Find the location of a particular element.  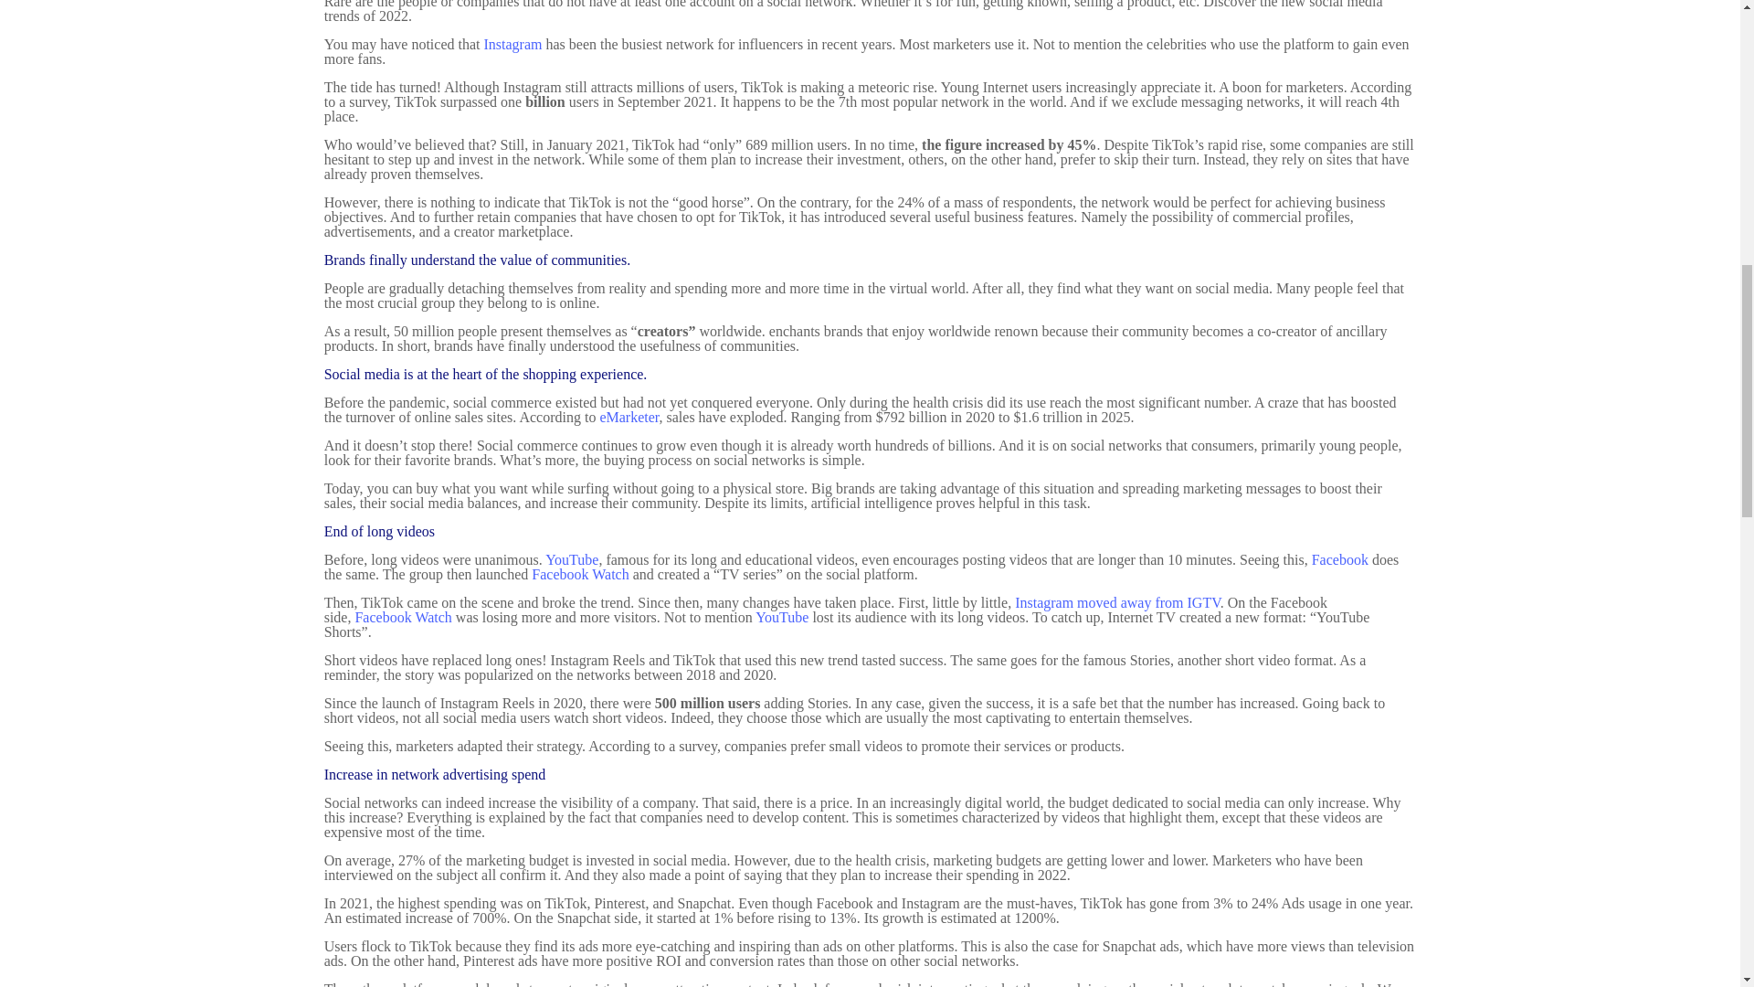

eMarketer is located at coordinates (629, 417).